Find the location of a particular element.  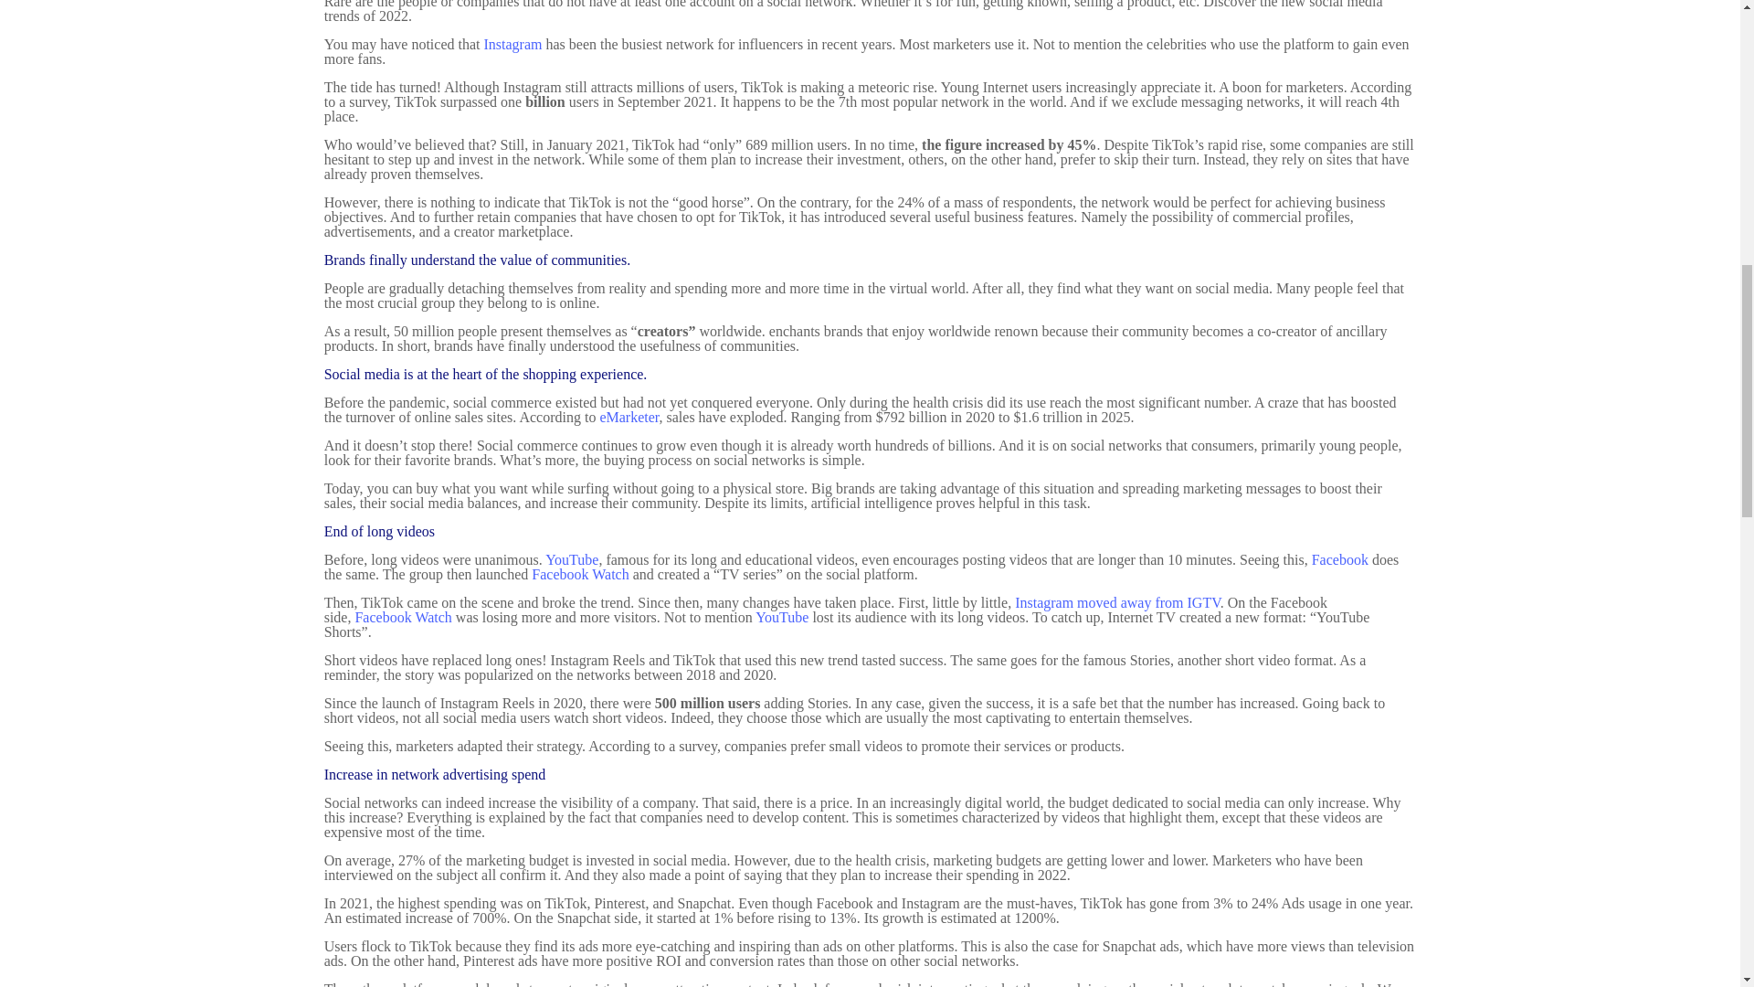

eMarketer is located at coordinates (629, 417).